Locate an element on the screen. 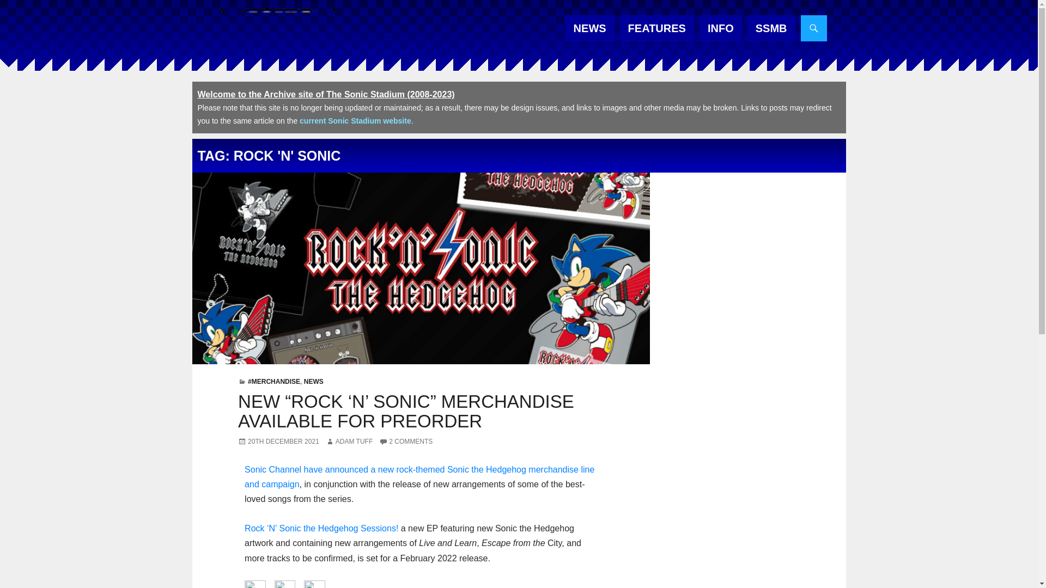 This screenshot has width=1046, height=588. FEATURES is located at coordinates (657, 28).